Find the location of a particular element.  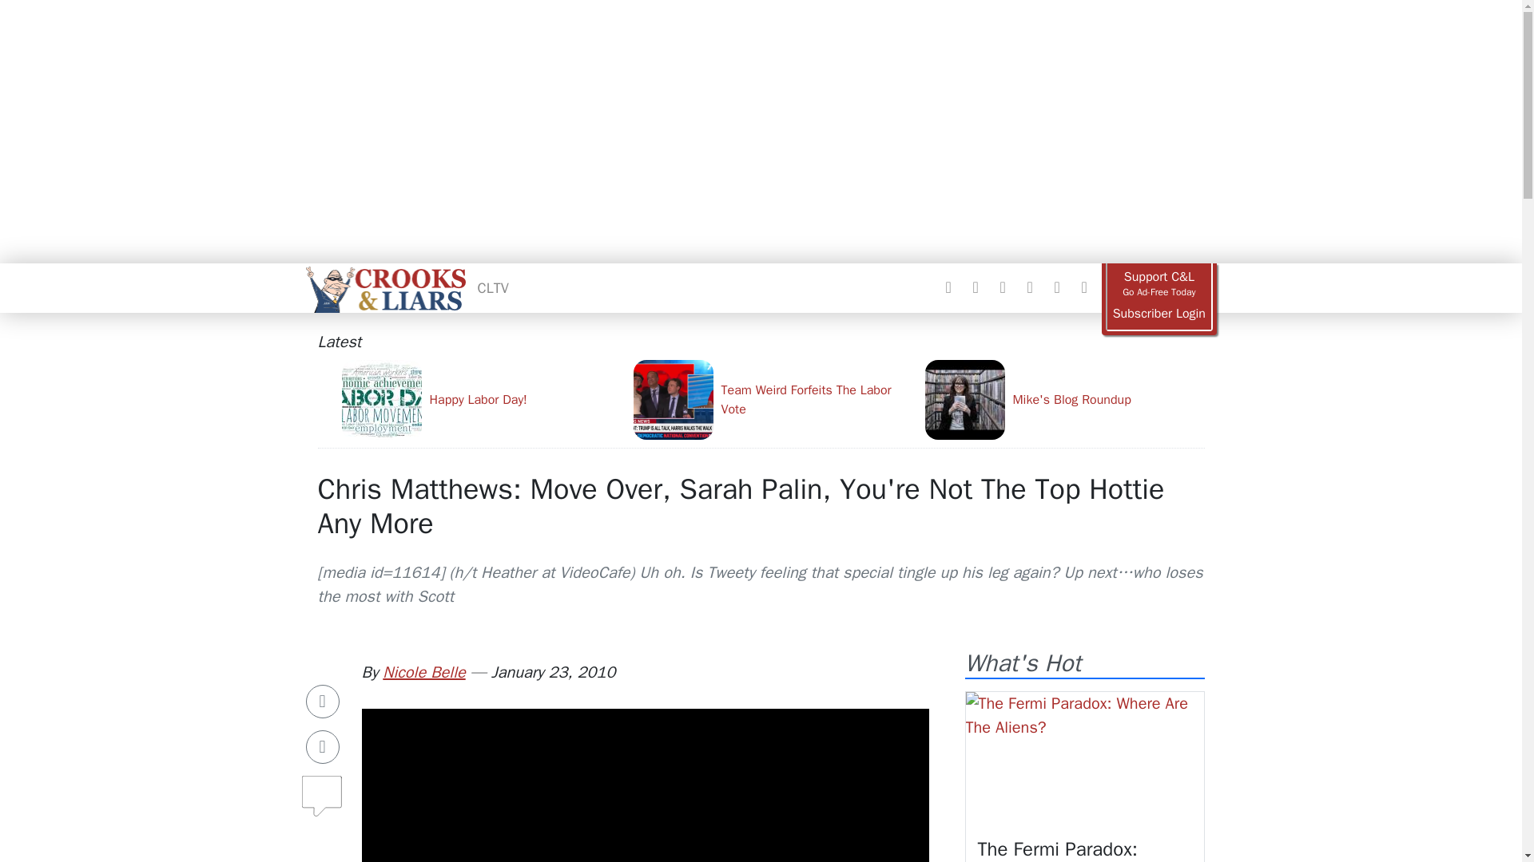

CLTV is located at coordinates (493, 287).